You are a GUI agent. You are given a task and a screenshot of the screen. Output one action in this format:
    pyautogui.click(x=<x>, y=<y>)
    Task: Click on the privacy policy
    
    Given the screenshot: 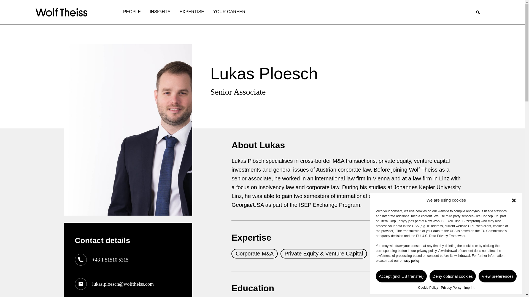 What is the action you would take?
    pyautogui.click(x=409, y=260)
    